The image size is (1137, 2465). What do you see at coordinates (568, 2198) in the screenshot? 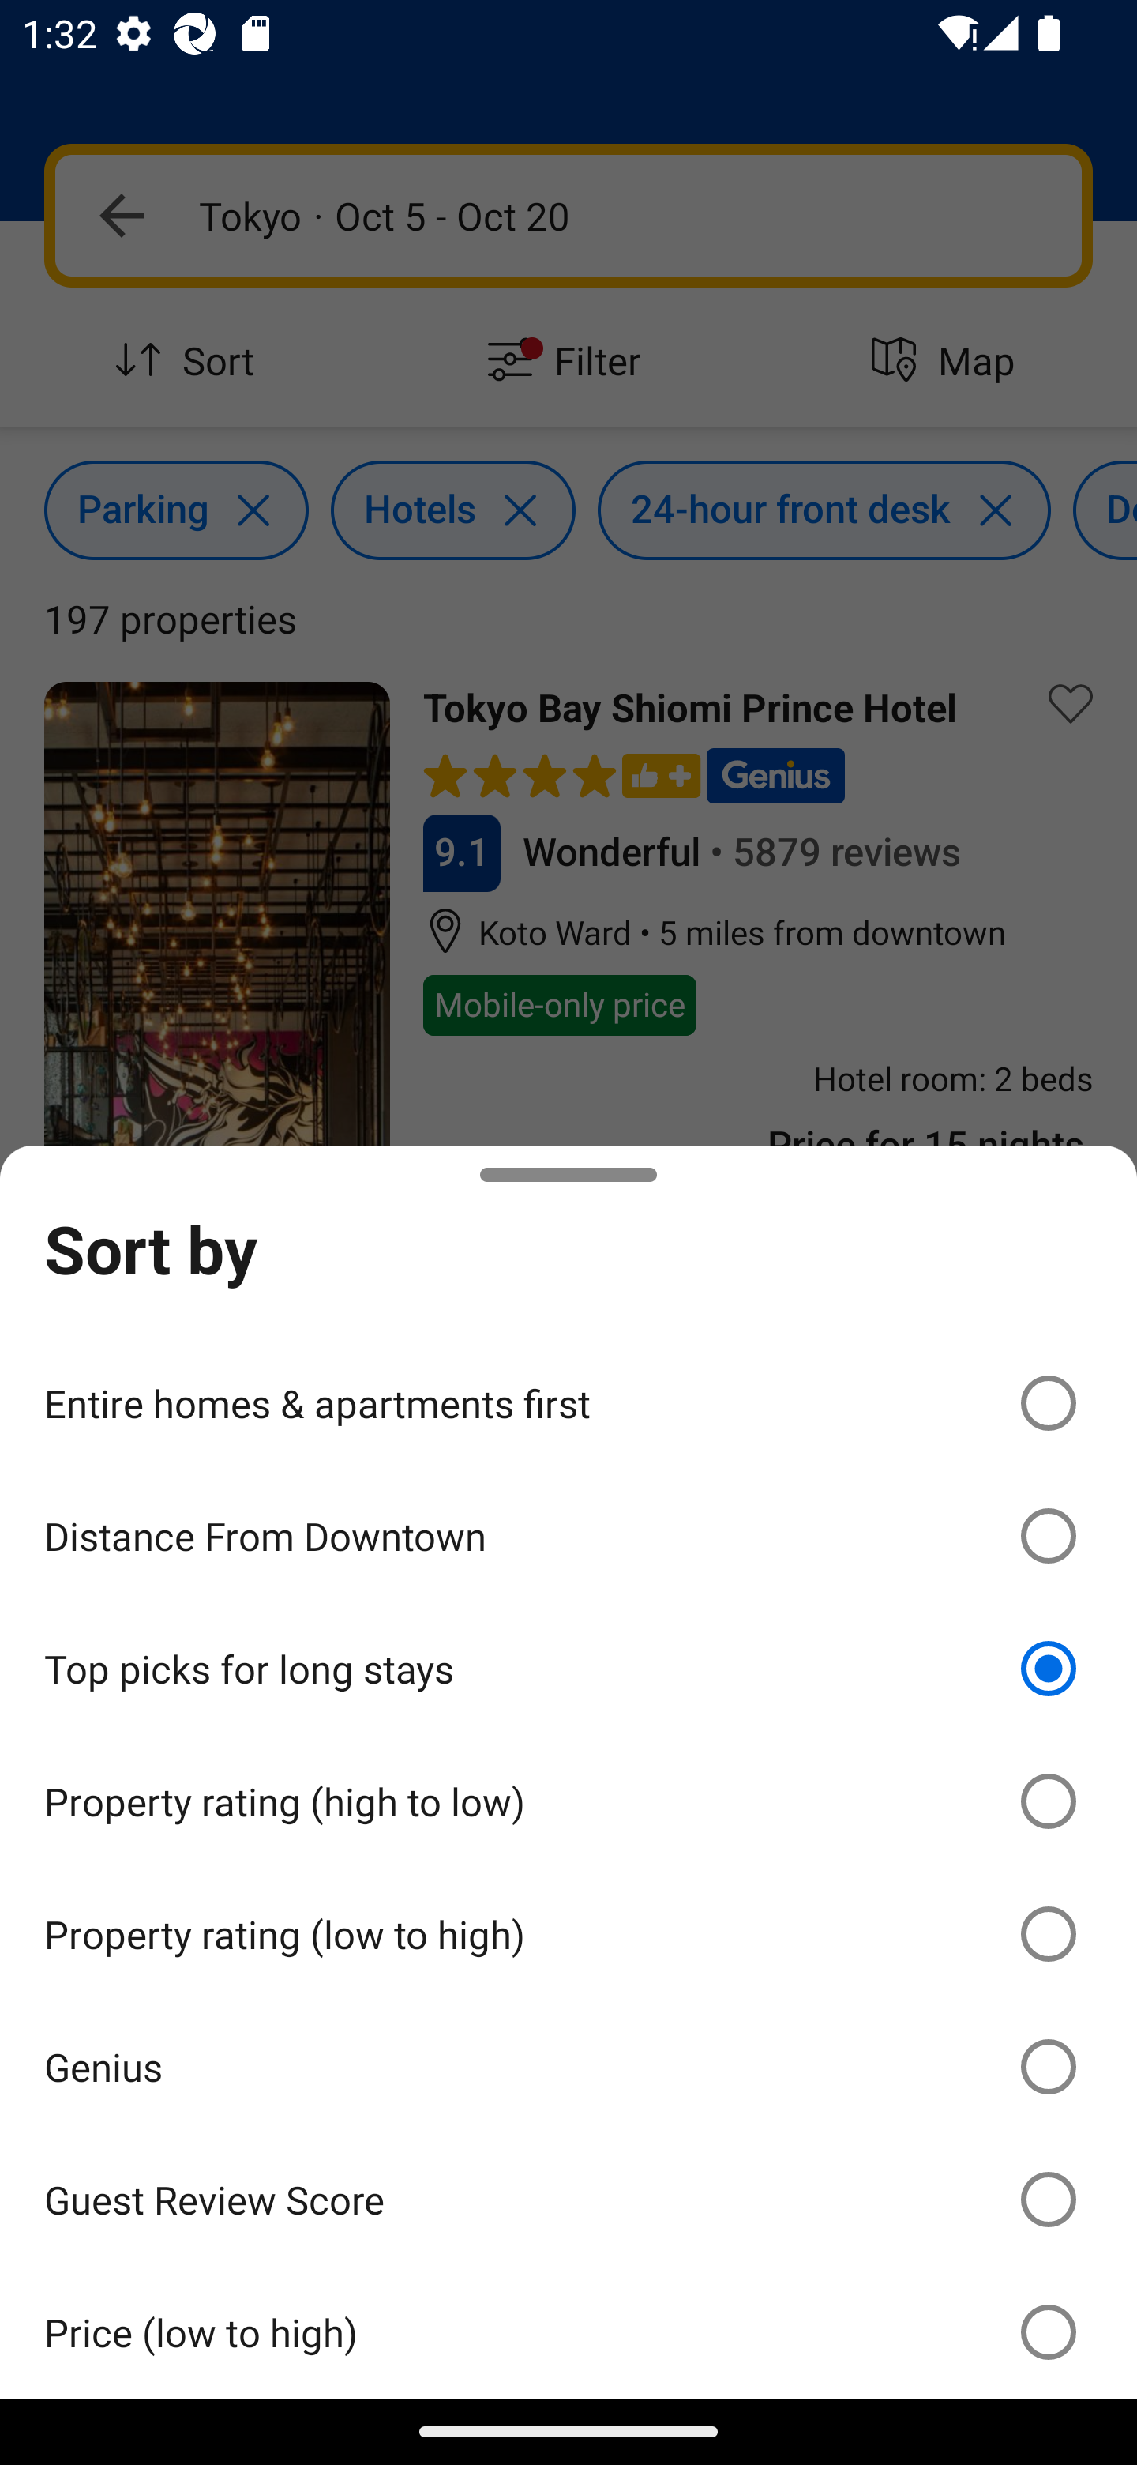
I see `Guest Review Score` at bounding box center [568, 2198].